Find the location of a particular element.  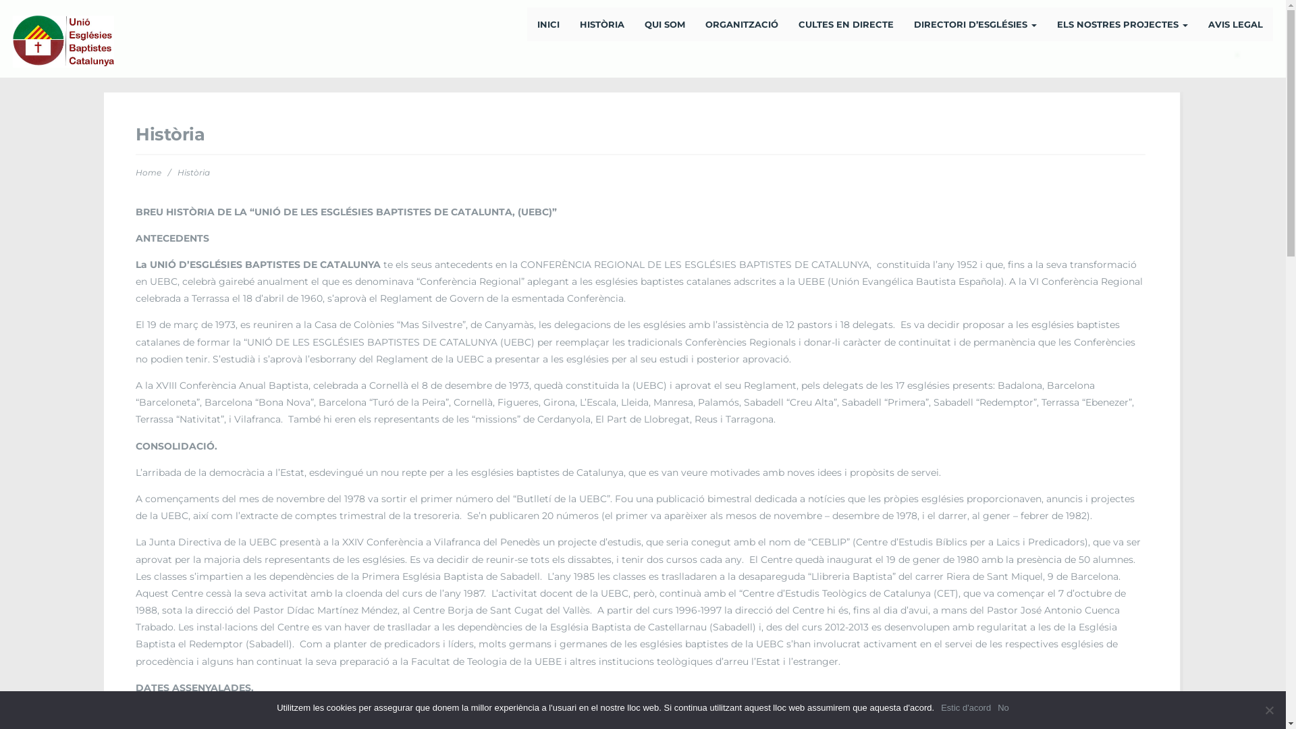

QUI SOM is located at coordinates (665, 24).